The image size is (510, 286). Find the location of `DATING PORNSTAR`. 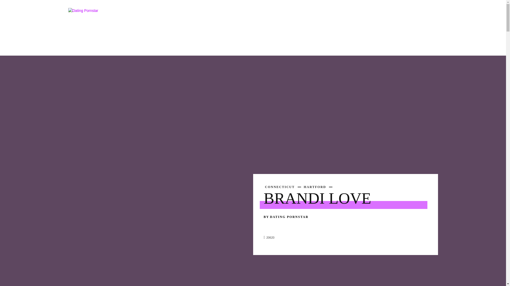

DATING PORNSTAR is located at coordinates (289, 217).